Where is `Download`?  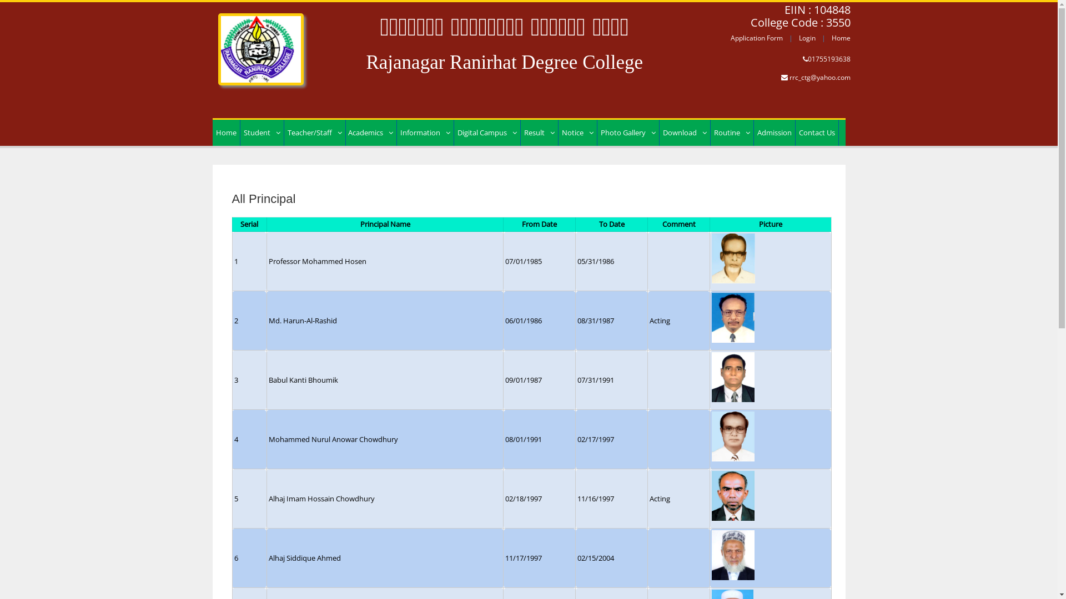 Download is located at coordinates (685, 133).